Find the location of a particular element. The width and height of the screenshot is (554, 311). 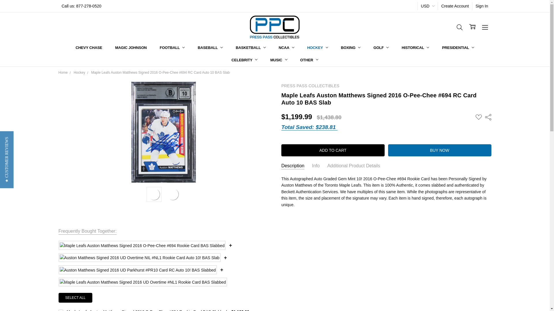

BASEBALL is located at coordinates (210, 48).